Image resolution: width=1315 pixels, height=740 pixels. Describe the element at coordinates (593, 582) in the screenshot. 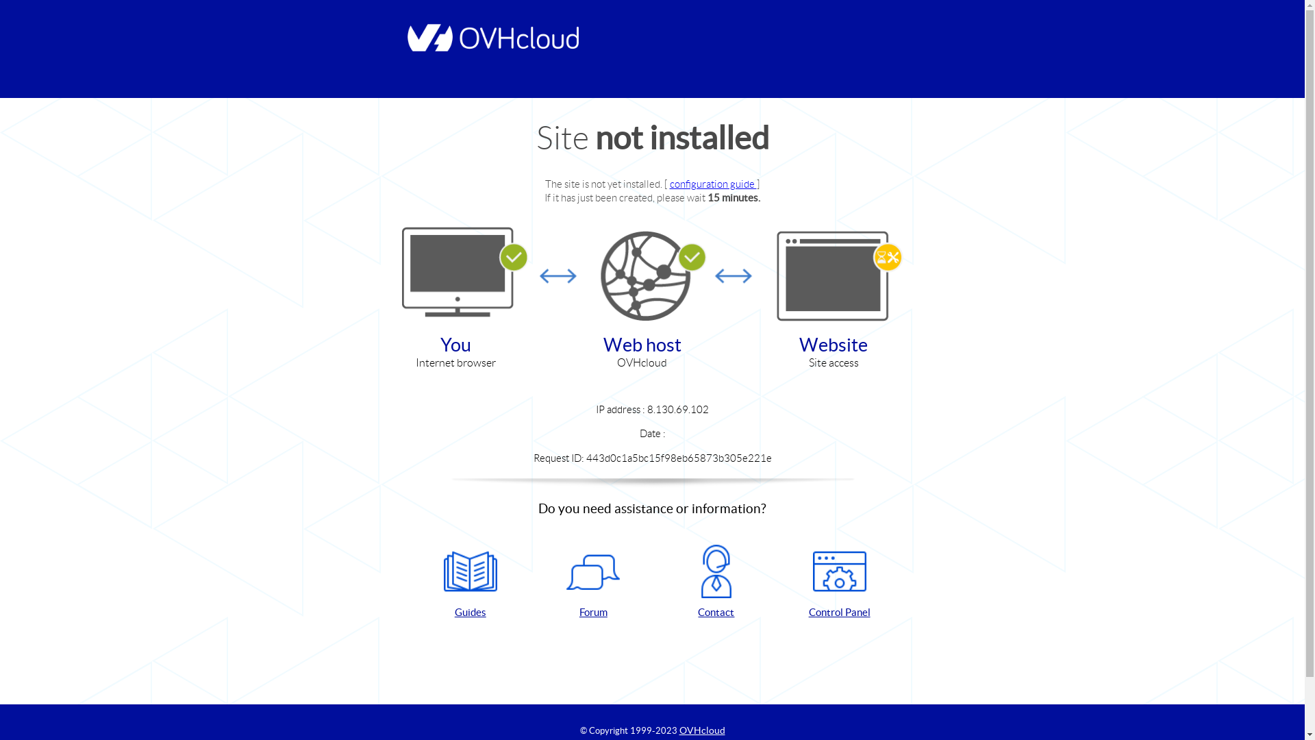

I see `Forum` at that location.